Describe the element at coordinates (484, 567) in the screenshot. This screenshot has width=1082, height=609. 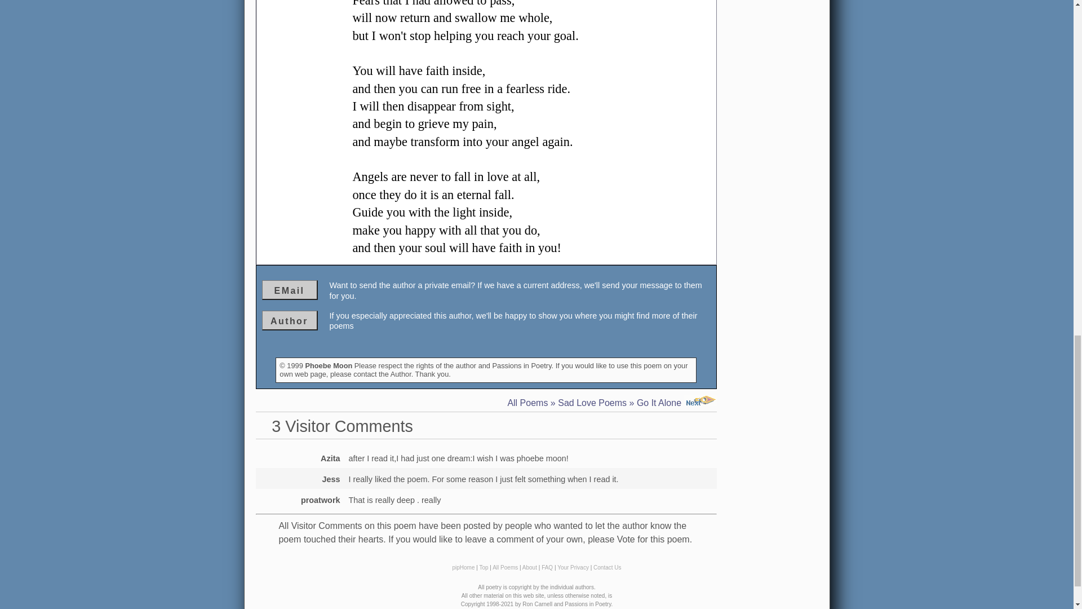
I see `Top` at that location.